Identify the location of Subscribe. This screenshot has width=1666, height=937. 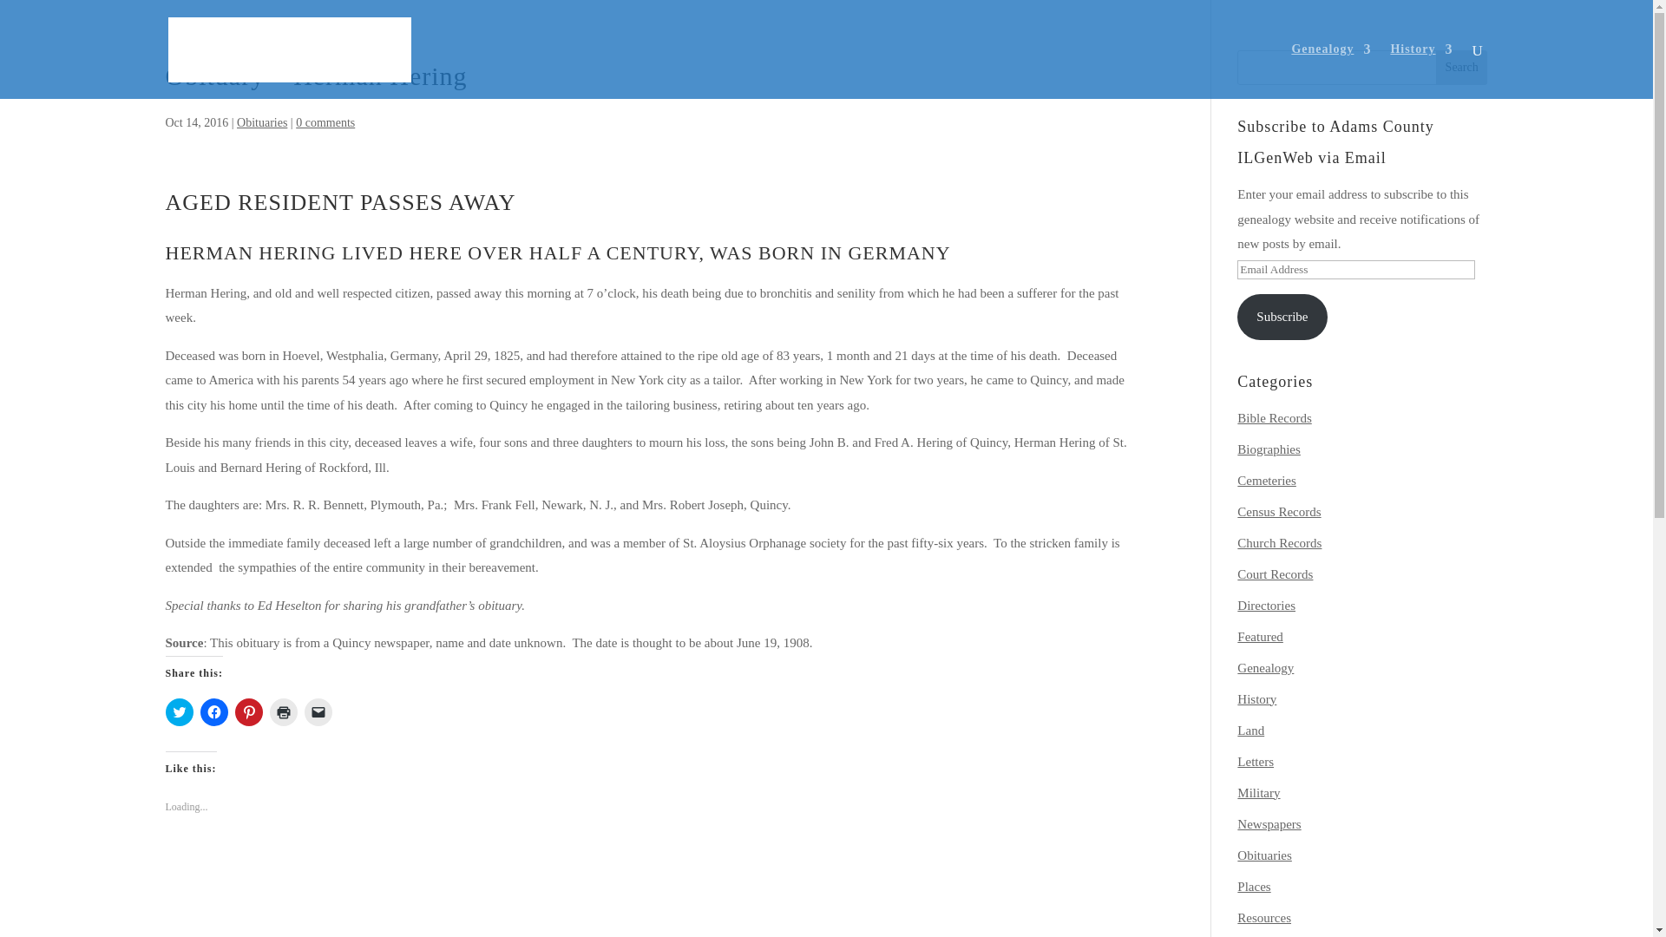
(1282, 318).